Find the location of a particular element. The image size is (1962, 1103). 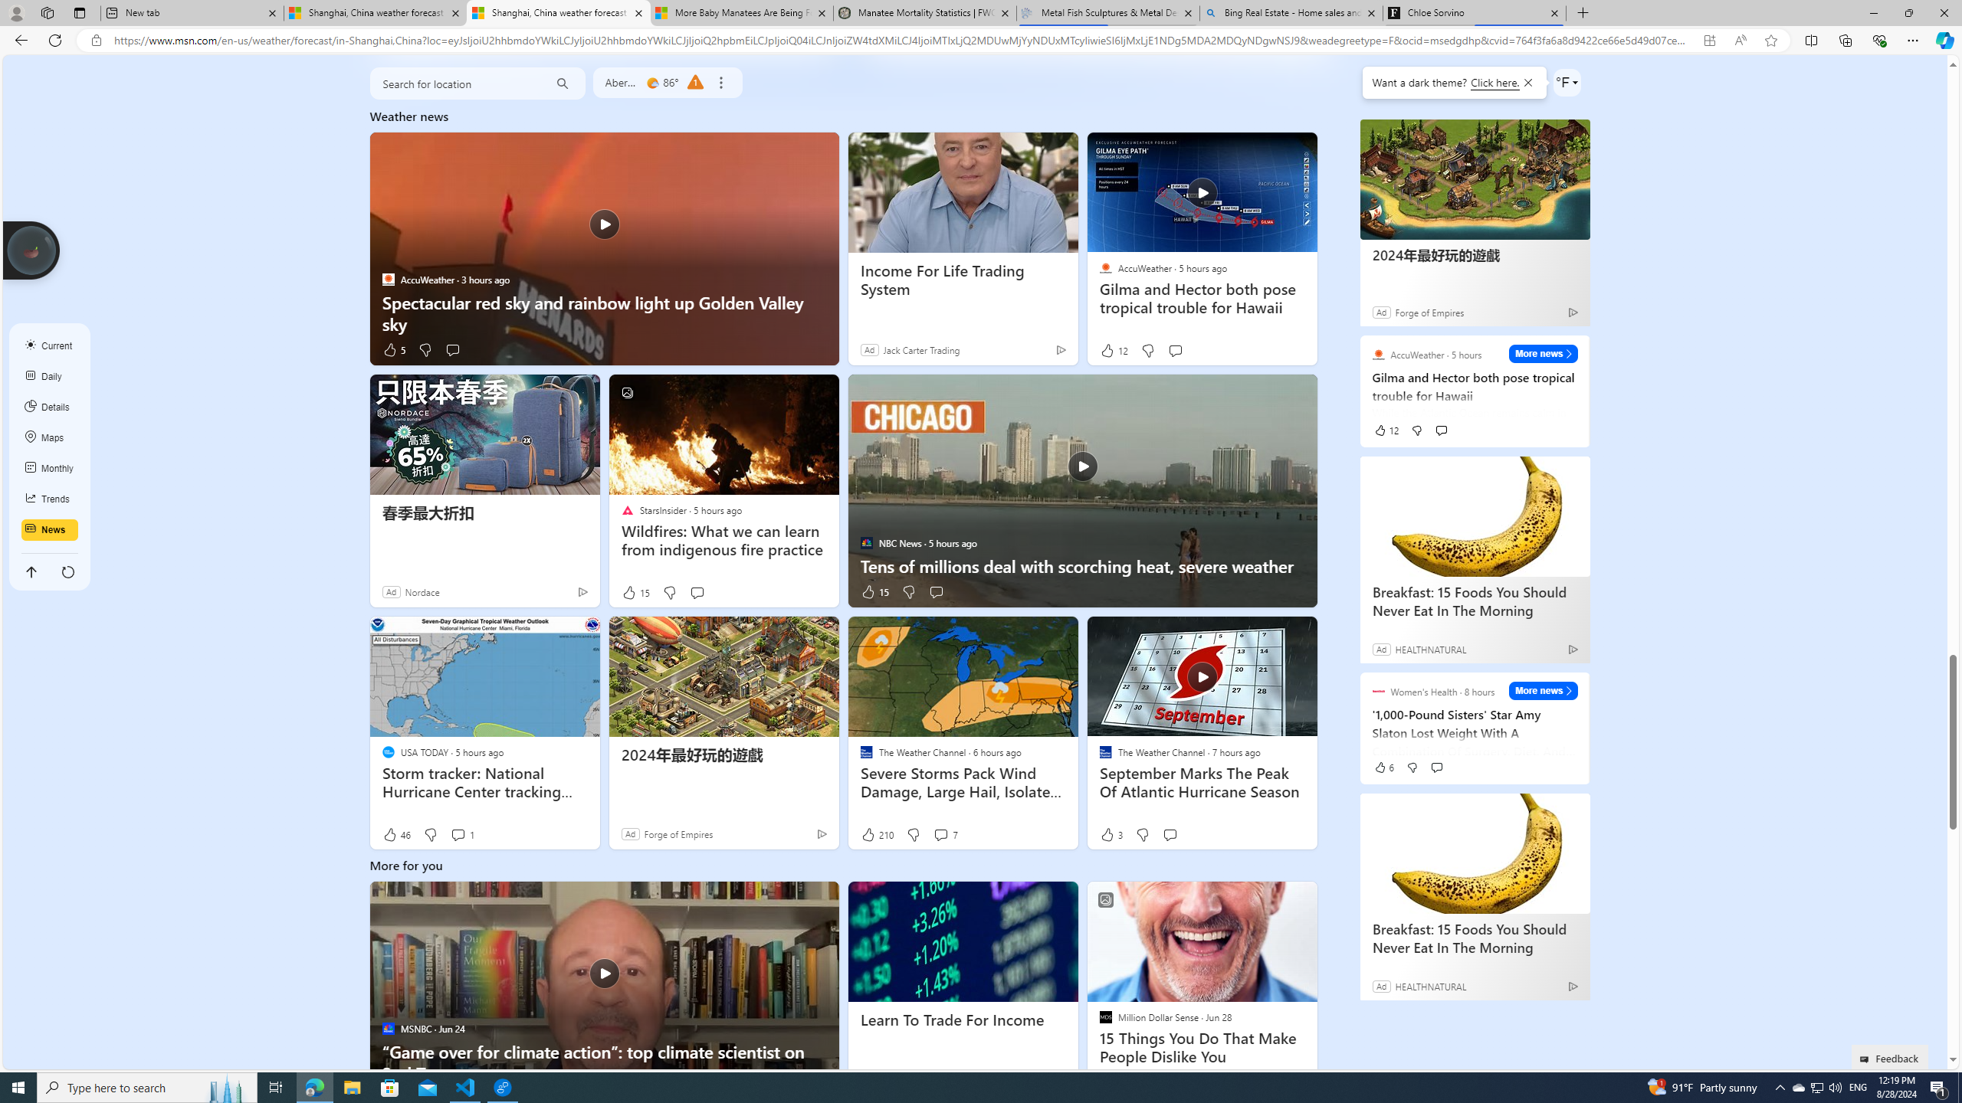

3 Like is located at coordinates (1110, 835).